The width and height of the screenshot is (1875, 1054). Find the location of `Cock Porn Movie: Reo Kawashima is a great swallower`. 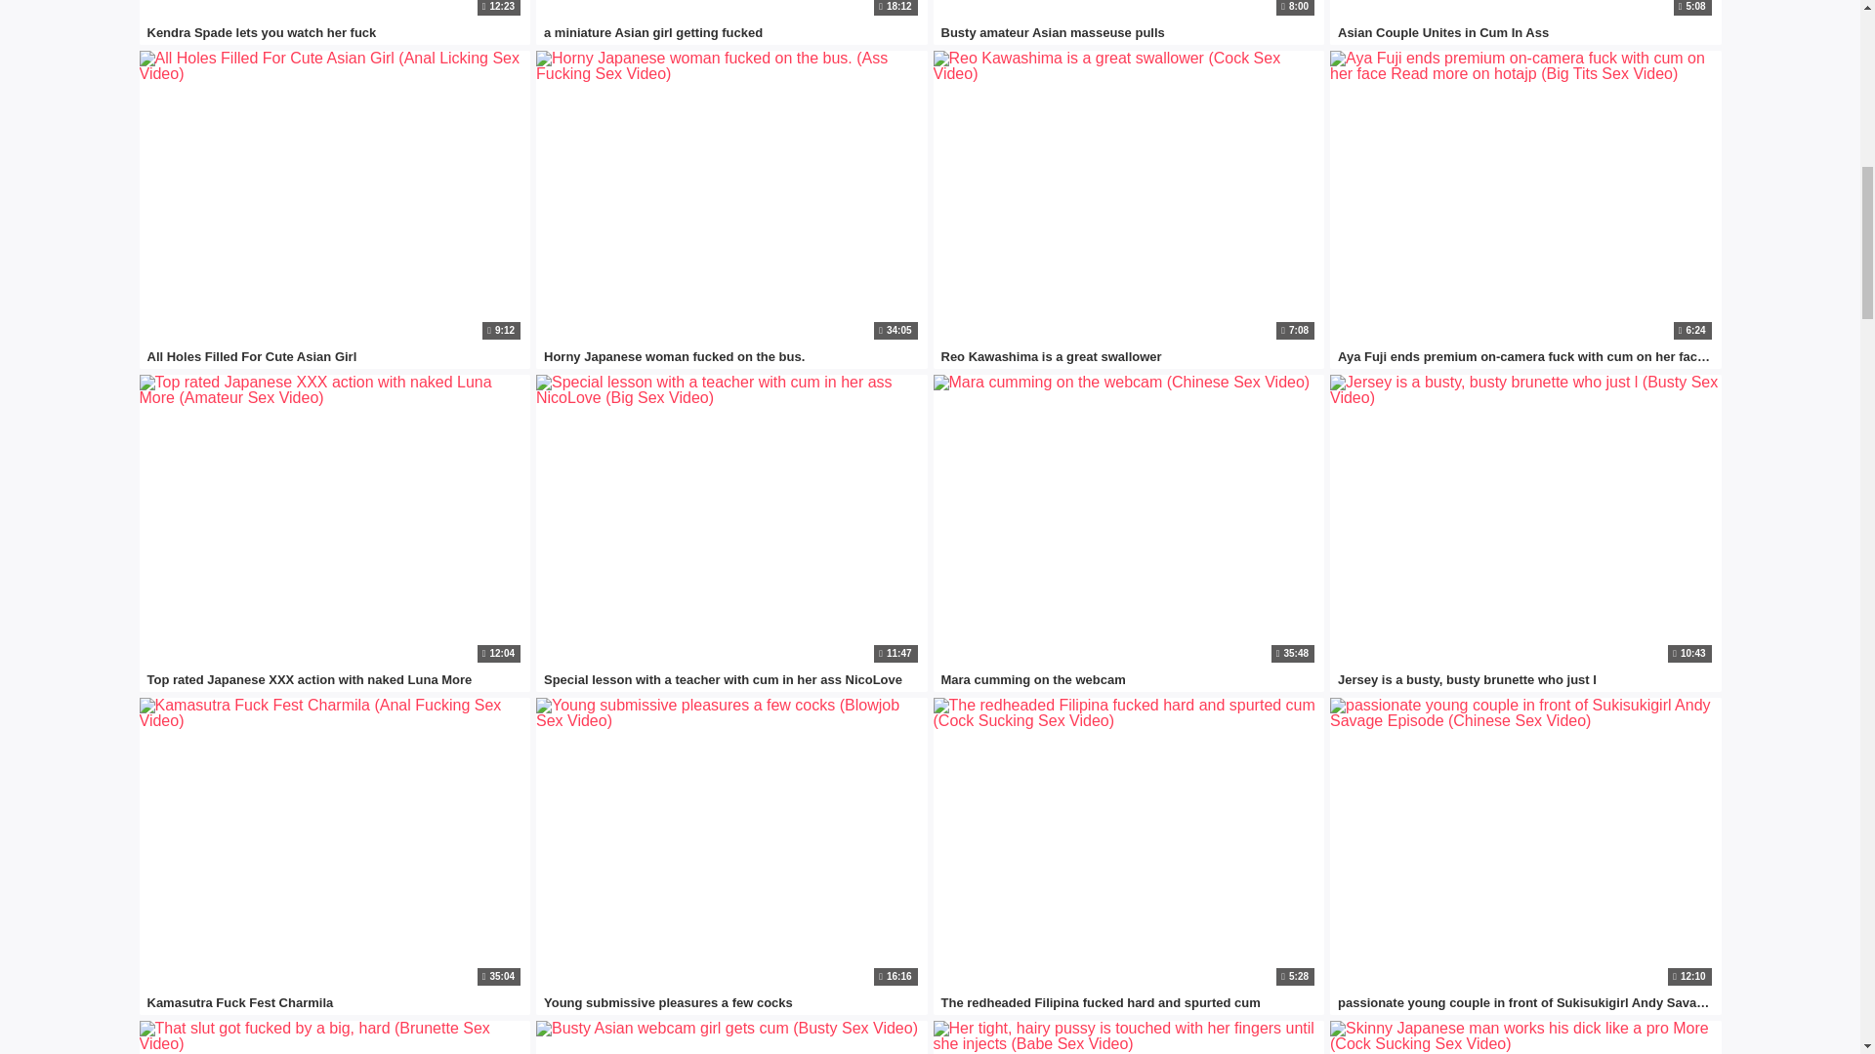

Cock Porn Movie: Reo Kawashima is a great swallower is located at coordinates (1129, 197).